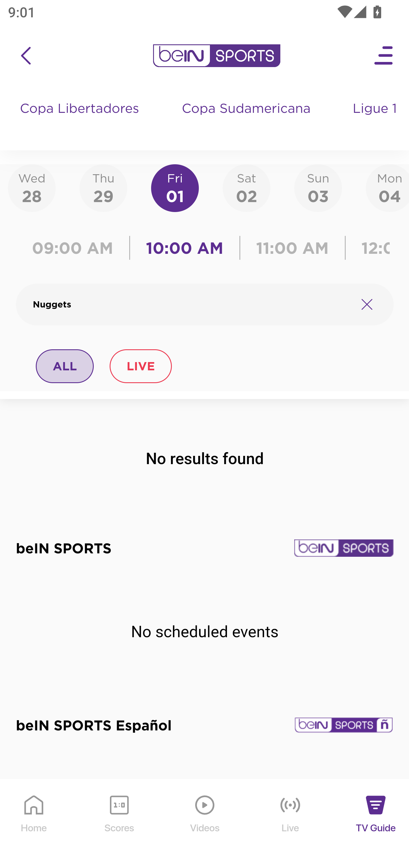  I want to click on TV Guide TV Guide Icon TV Guide, so click(376, 822).